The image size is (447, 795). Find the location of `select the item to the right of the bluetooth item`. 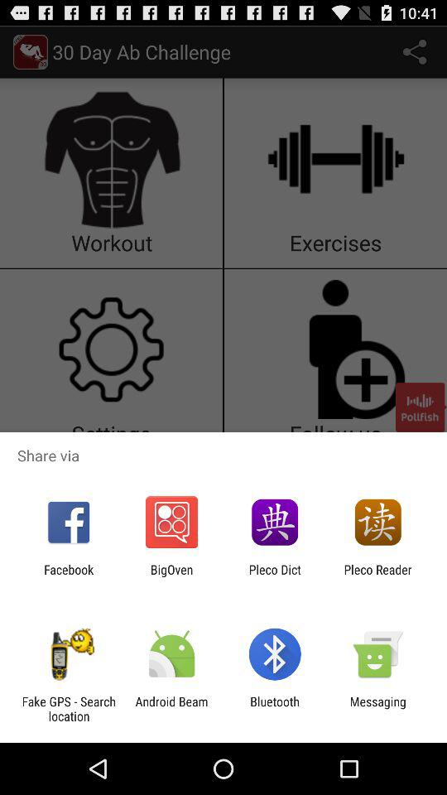

select the item to the right of the bluetooth item is located at coordinates (377, 709).